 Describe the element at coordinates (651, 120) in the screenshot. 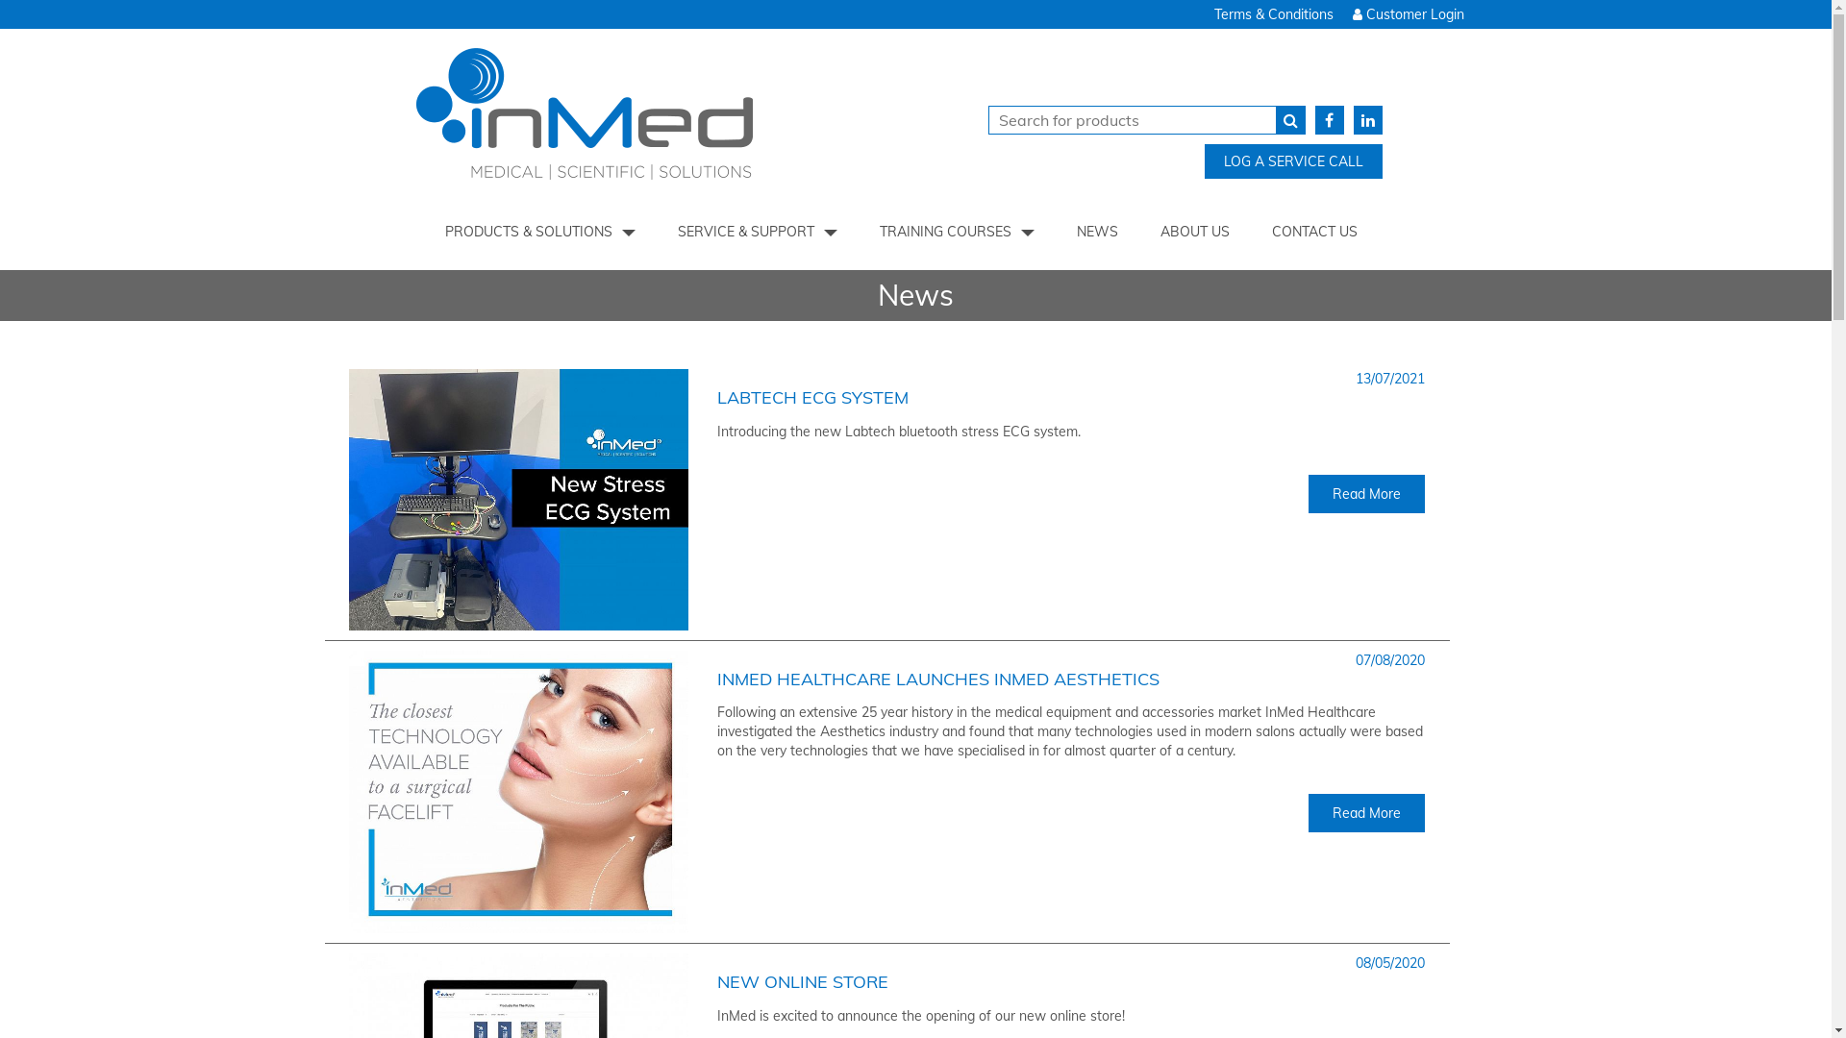

I see `InMed Medical Scientific Solutions` at that location.